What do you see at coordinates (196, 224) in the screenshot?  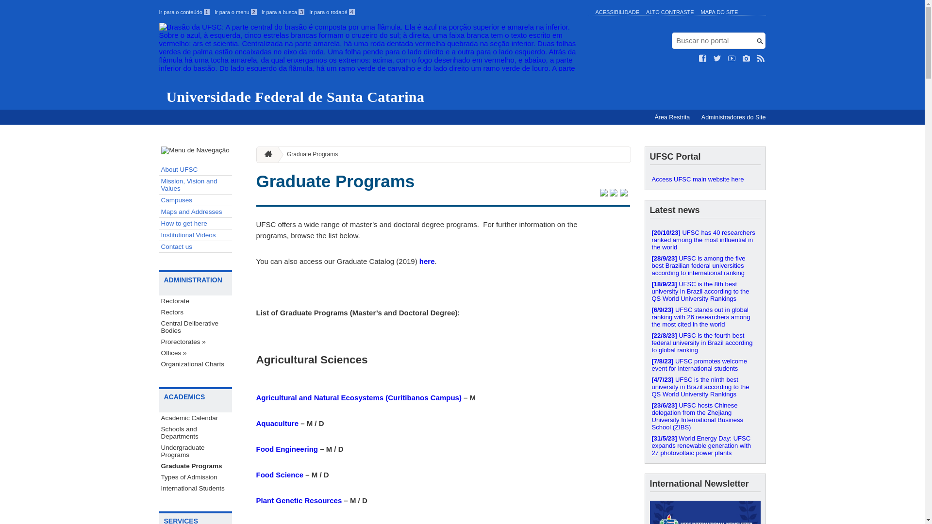 I see `How to get here` at bounding box center [196, 224].